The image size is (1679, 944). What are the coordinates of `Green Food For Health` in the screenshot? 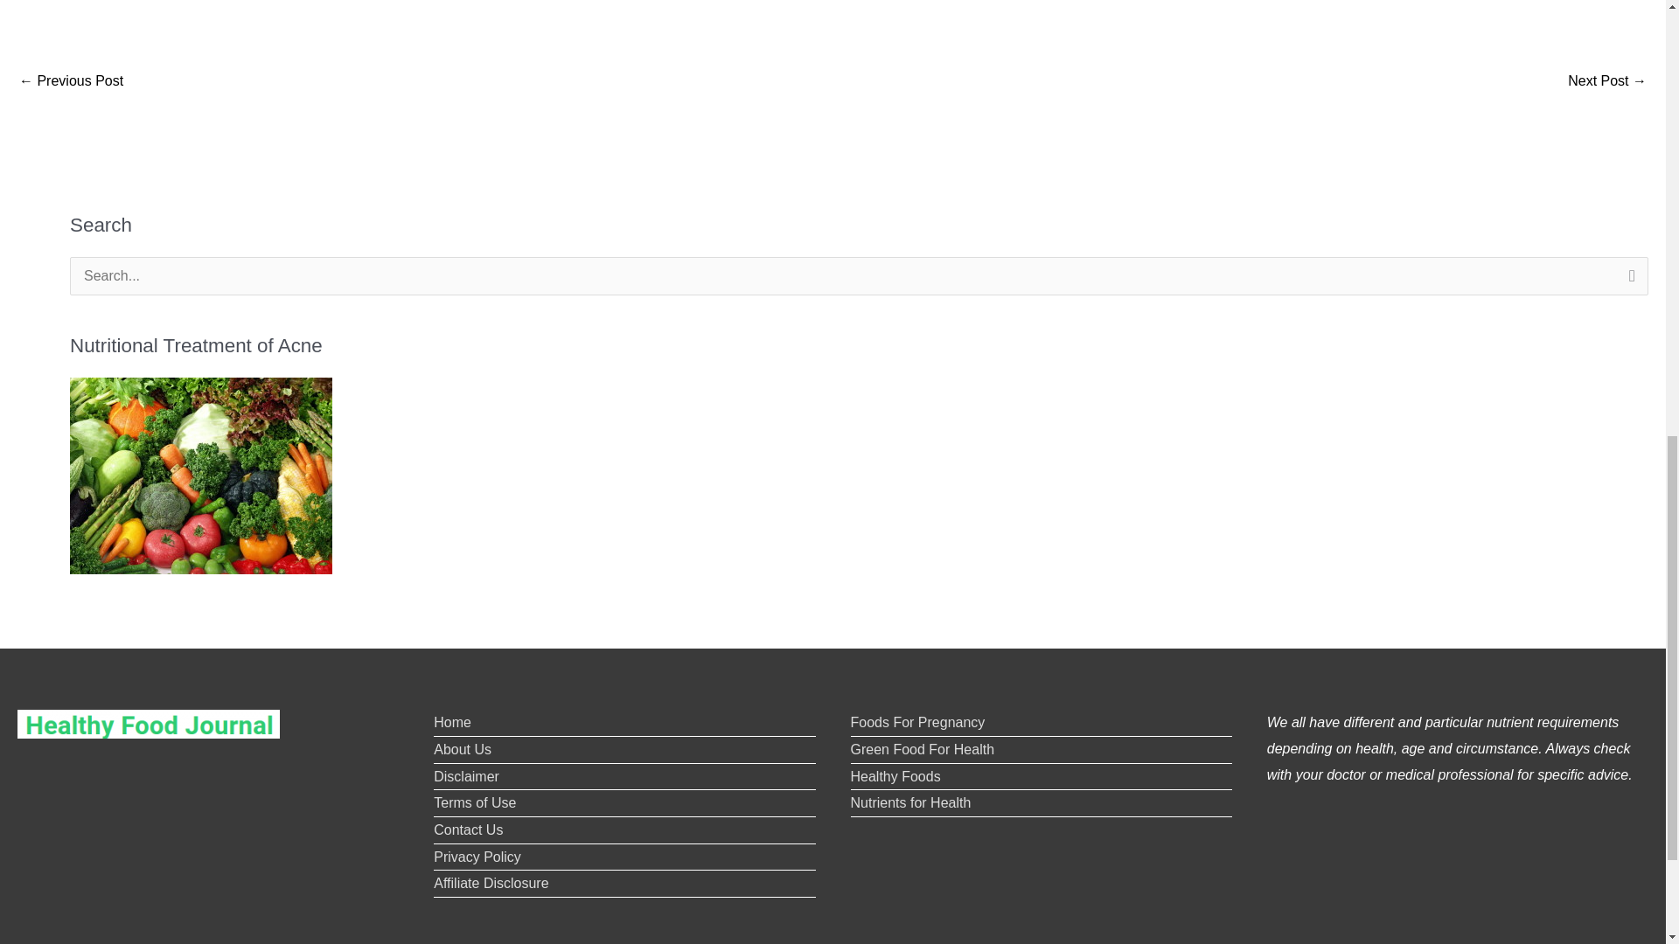 It's located at (922, 749).